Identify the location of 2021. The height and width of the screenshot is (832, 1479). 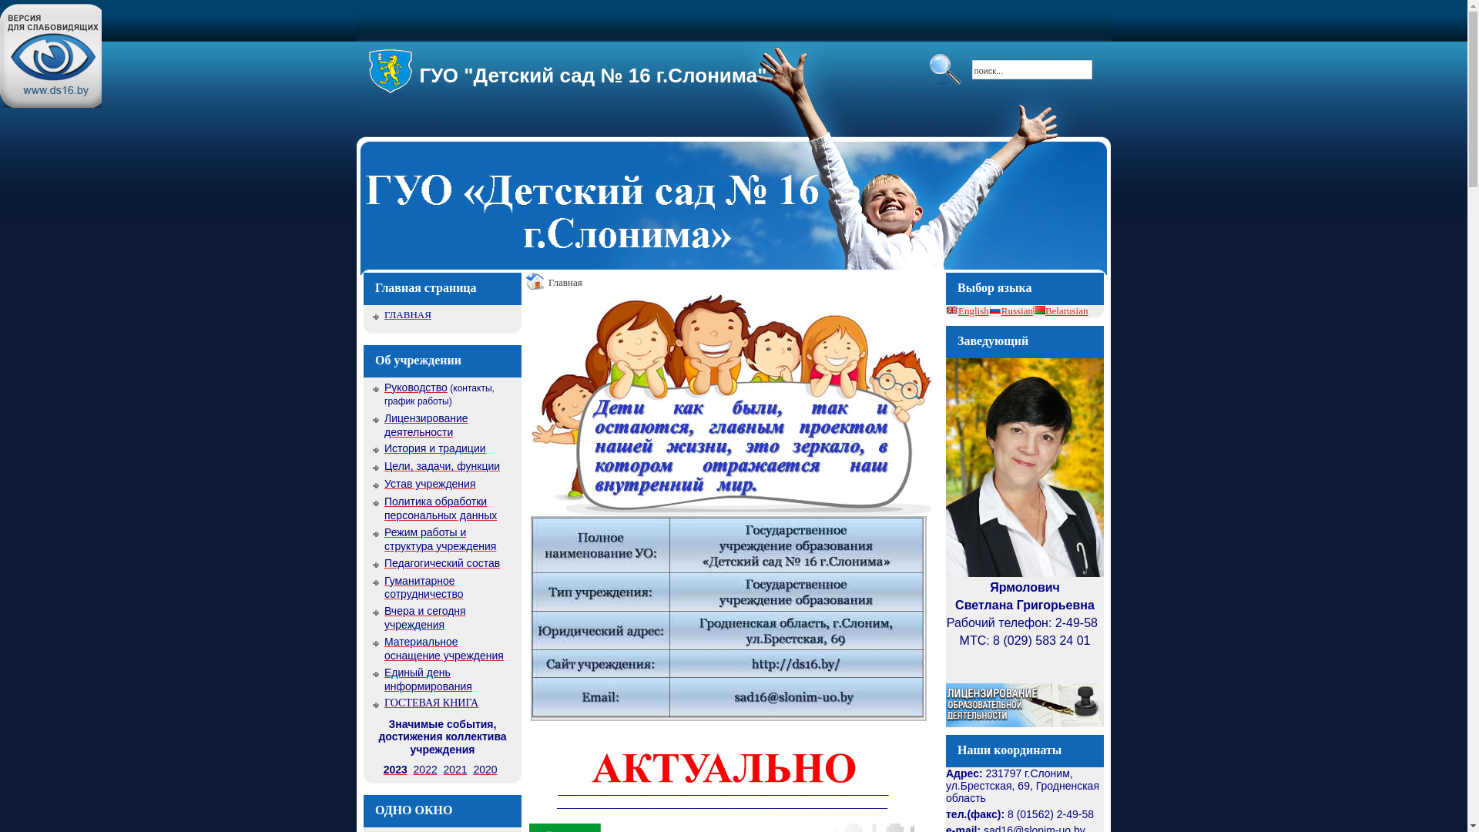
(456, 770).